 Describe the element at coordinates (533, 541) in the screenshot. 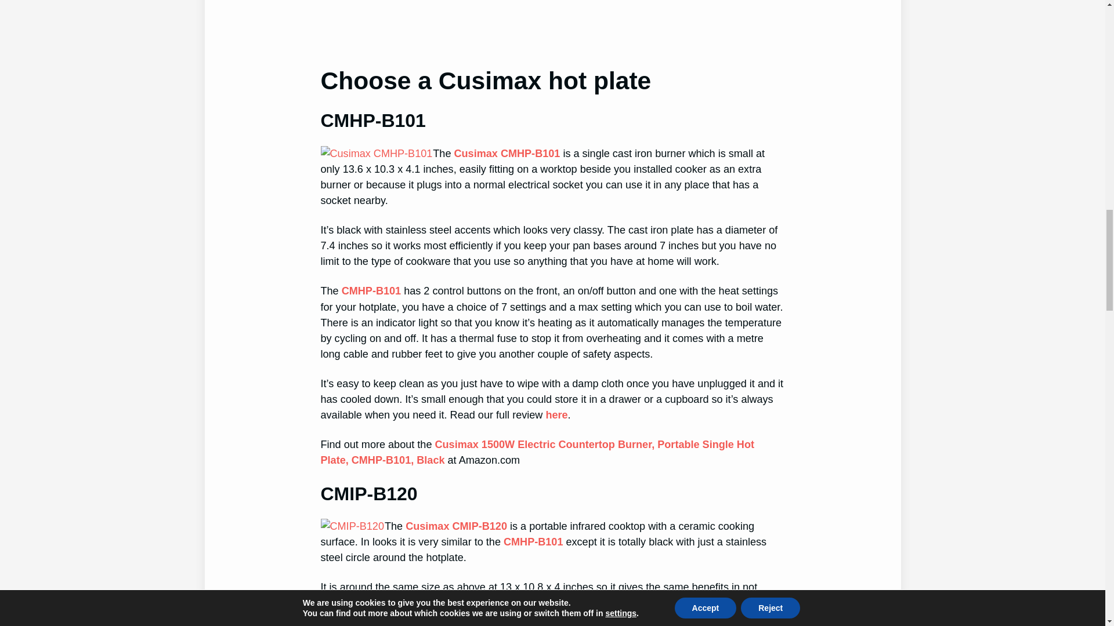

I see `CMHP-B101` at that location.